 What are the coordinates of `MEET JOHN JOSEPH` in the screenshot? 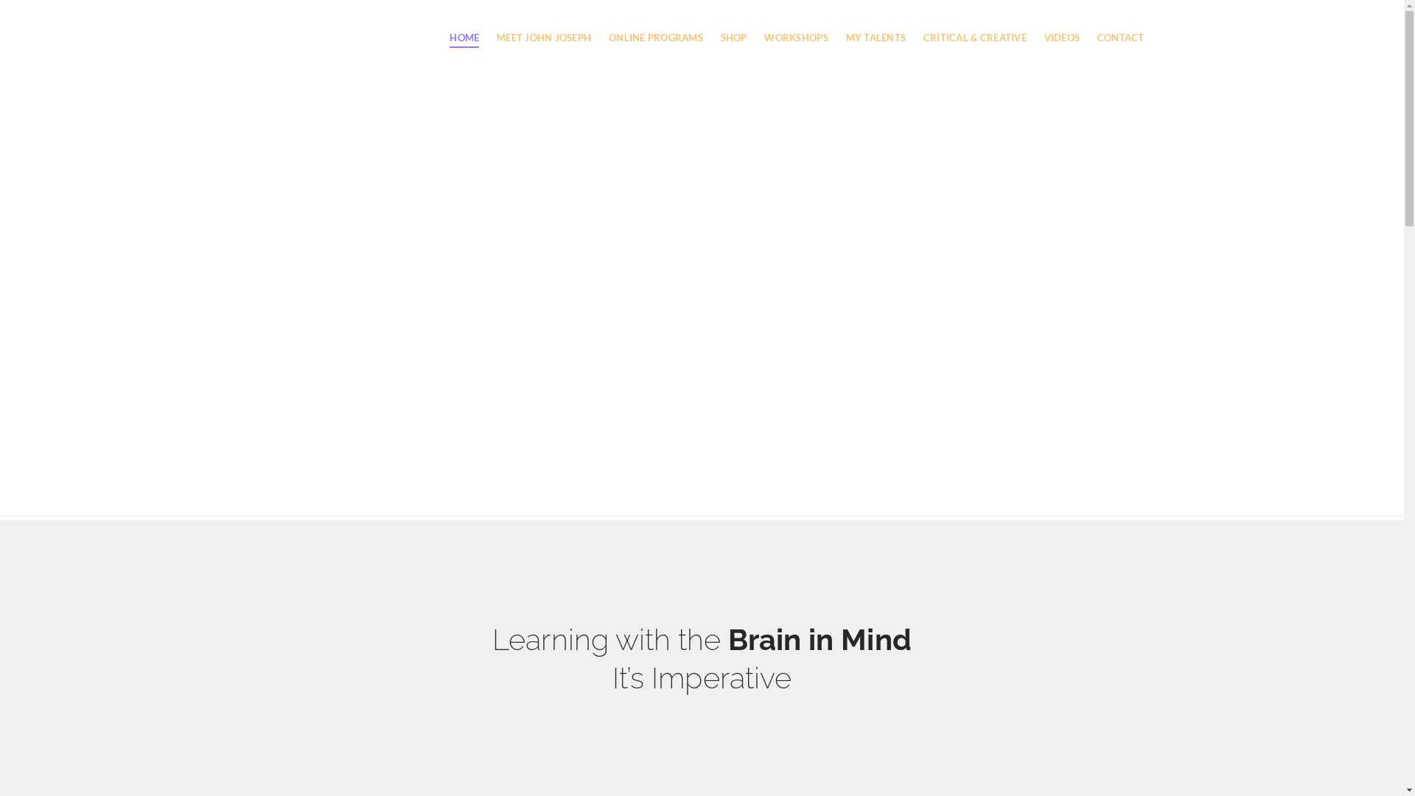 It's located at (544, 16).